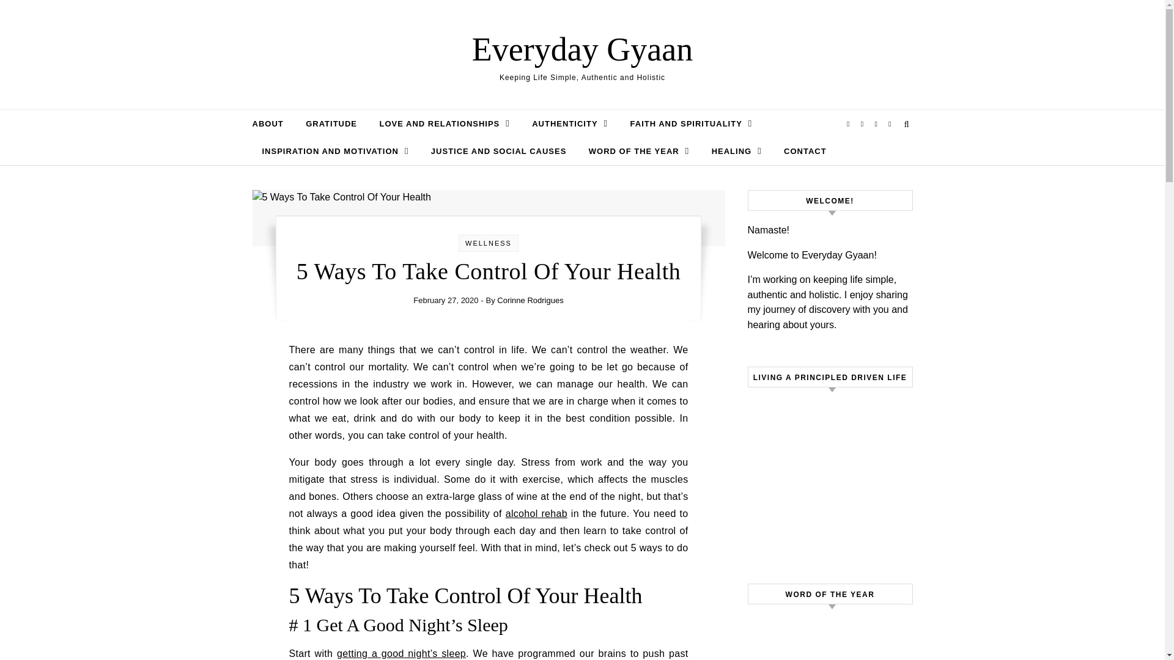  Describe the element at coordinates (331, 123) in the screenshot. I see `GRATITUDE` at that location.